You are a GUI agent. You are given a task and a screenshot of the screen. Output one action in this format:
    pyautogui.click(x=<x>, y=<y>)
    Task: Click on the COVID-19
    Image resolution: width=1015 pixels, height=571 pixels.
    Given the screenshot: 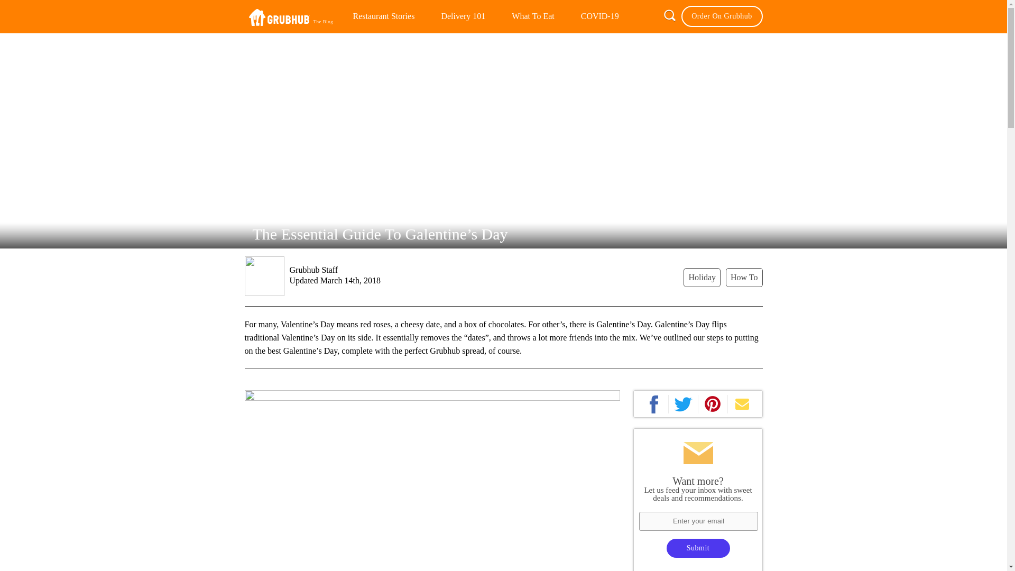 What is the action you would take?
    pyautogui.click(x=599, y=16)
    